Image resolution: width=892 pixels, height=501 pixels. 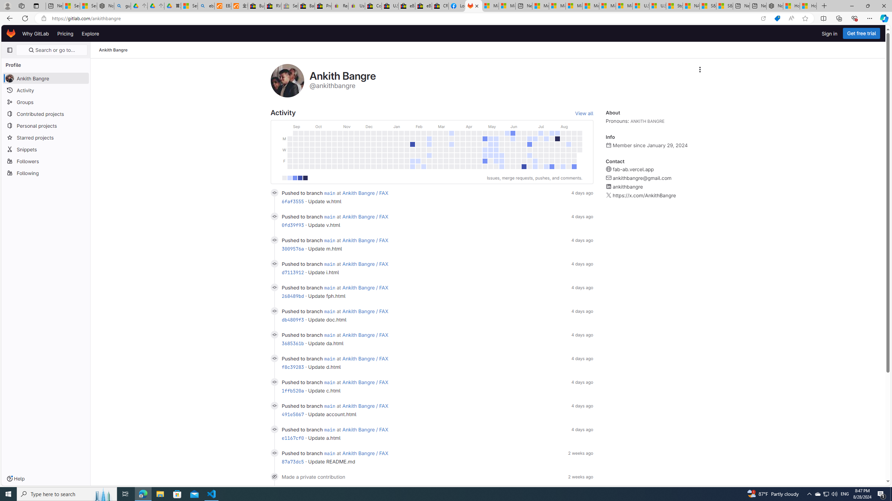 I want to click on Explore, so click(x=90, y=33).